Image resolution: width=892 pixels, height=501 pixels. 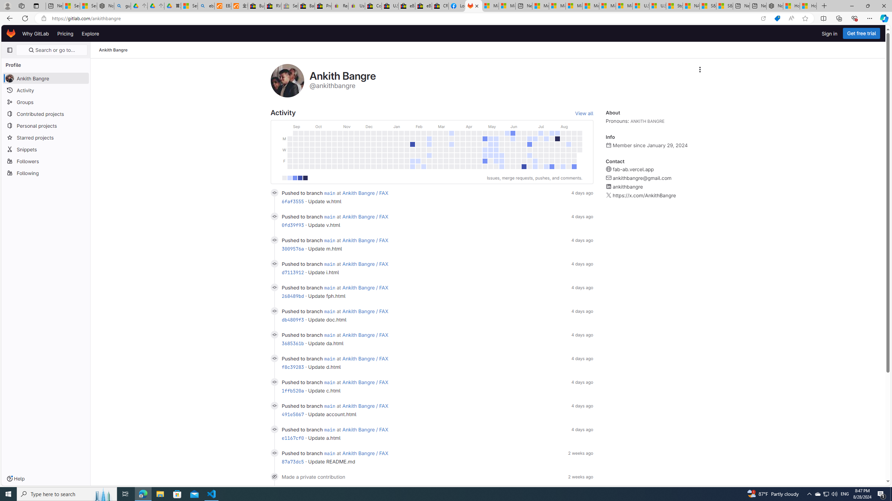 I want to click on Explore, so click(x=90, y=33).